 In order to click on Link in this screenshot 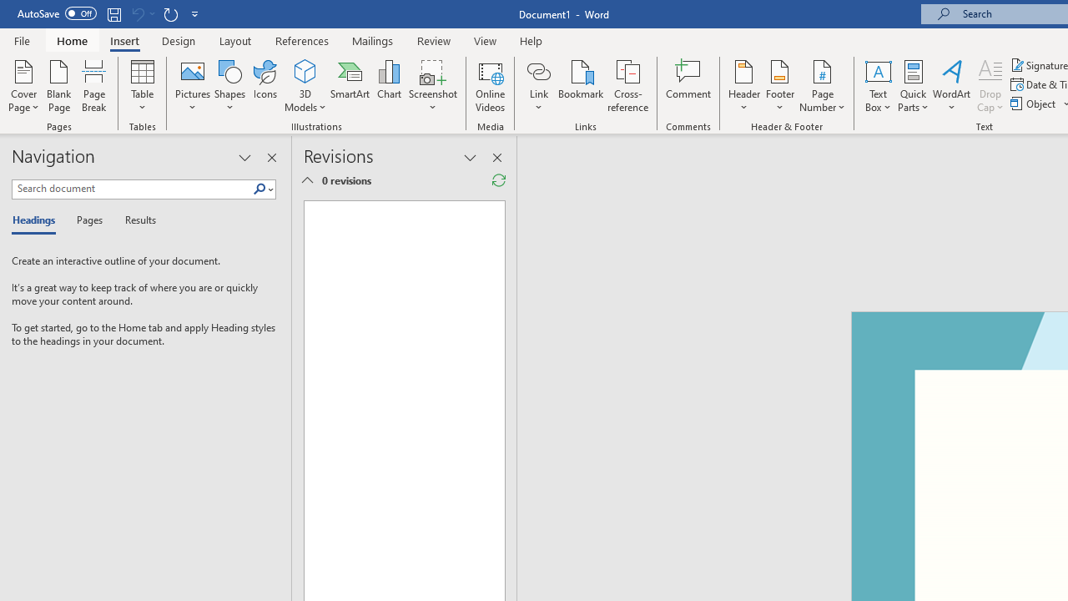, I will do `click(538, 85)`.